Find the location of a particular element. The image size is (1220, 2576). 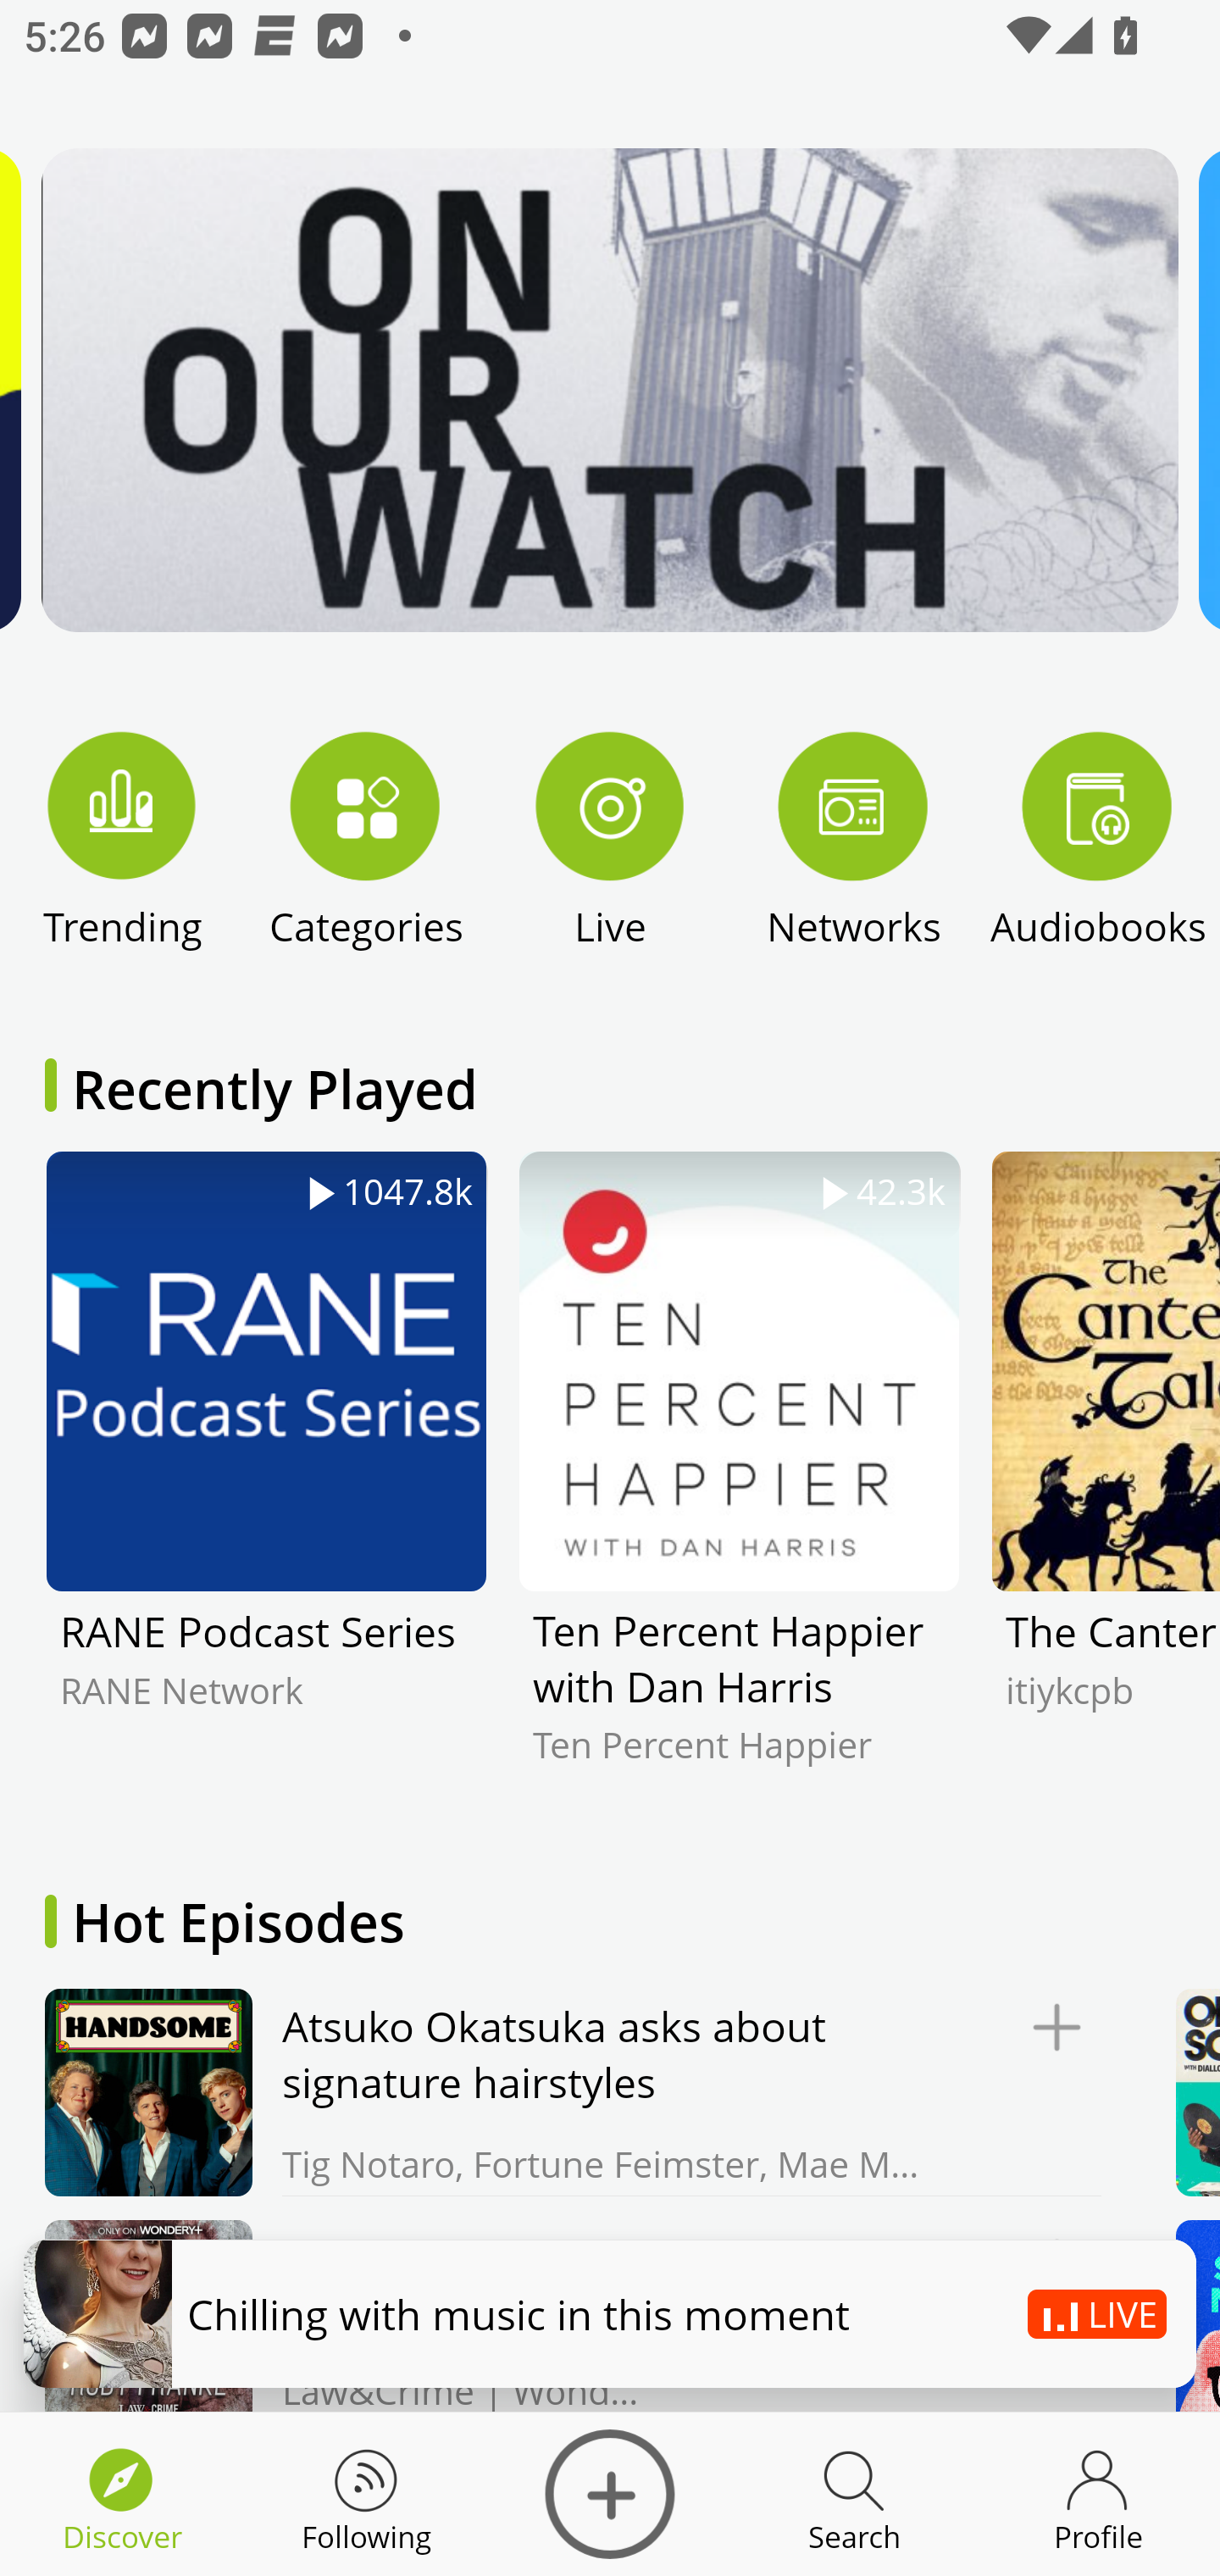

Discover Profile is located at coordinates (1098, 2495).